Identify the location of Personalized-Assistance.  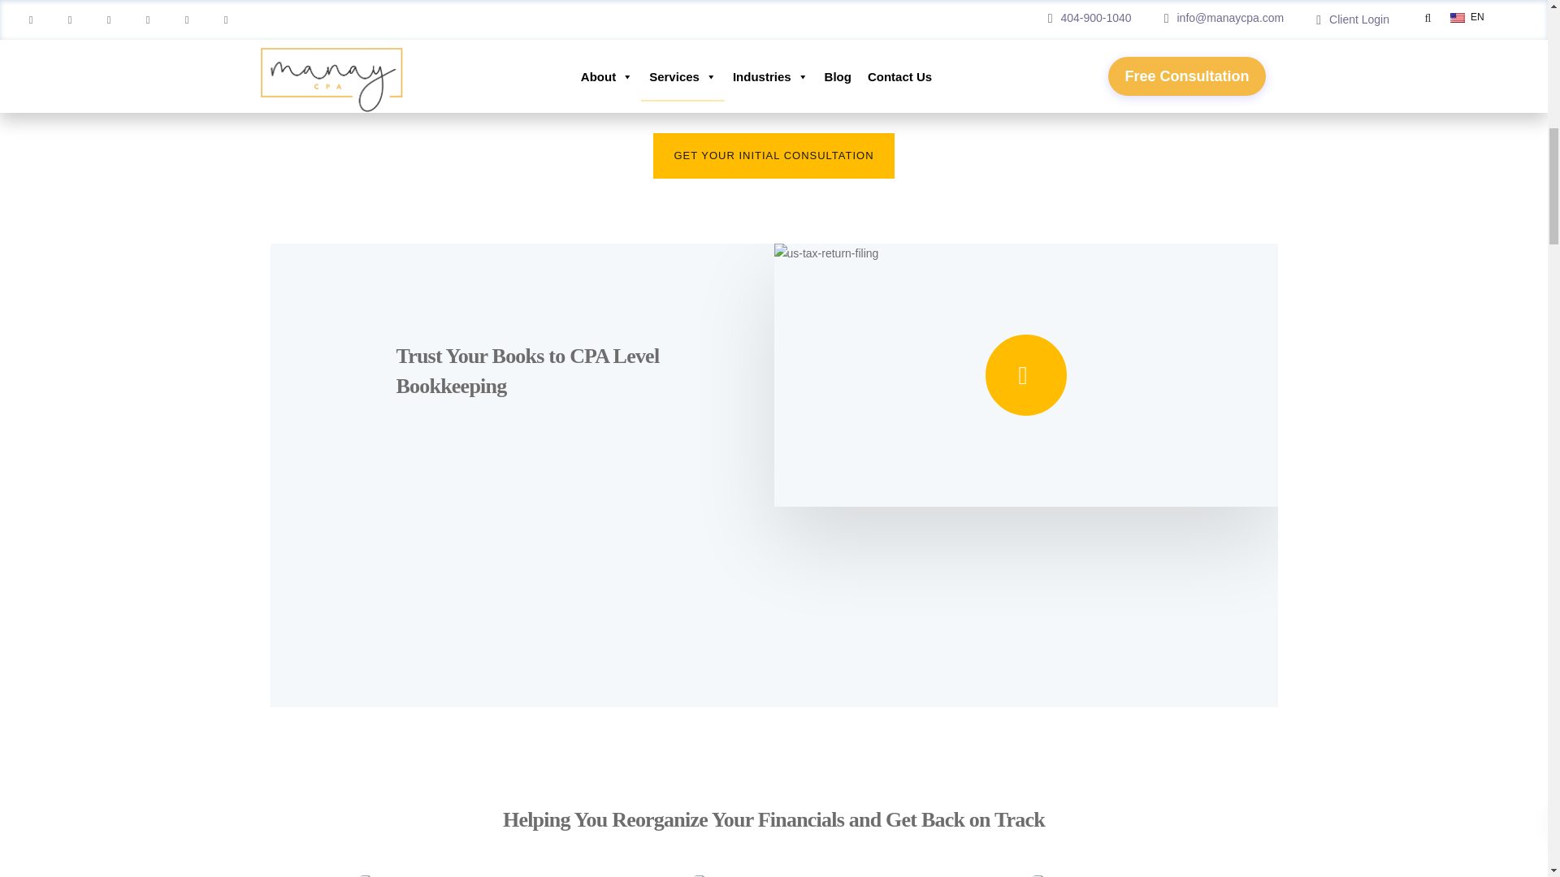
(1102, 875).